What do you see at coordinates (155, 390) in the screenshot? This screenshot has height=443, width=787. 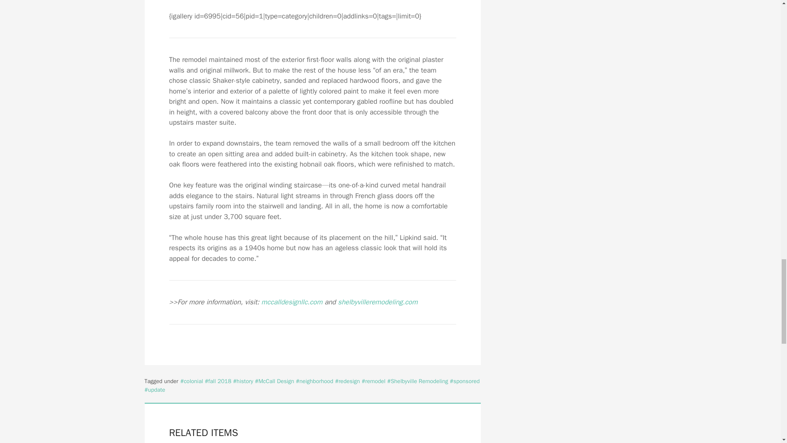 I see `update` at bounding box center [155, 390].